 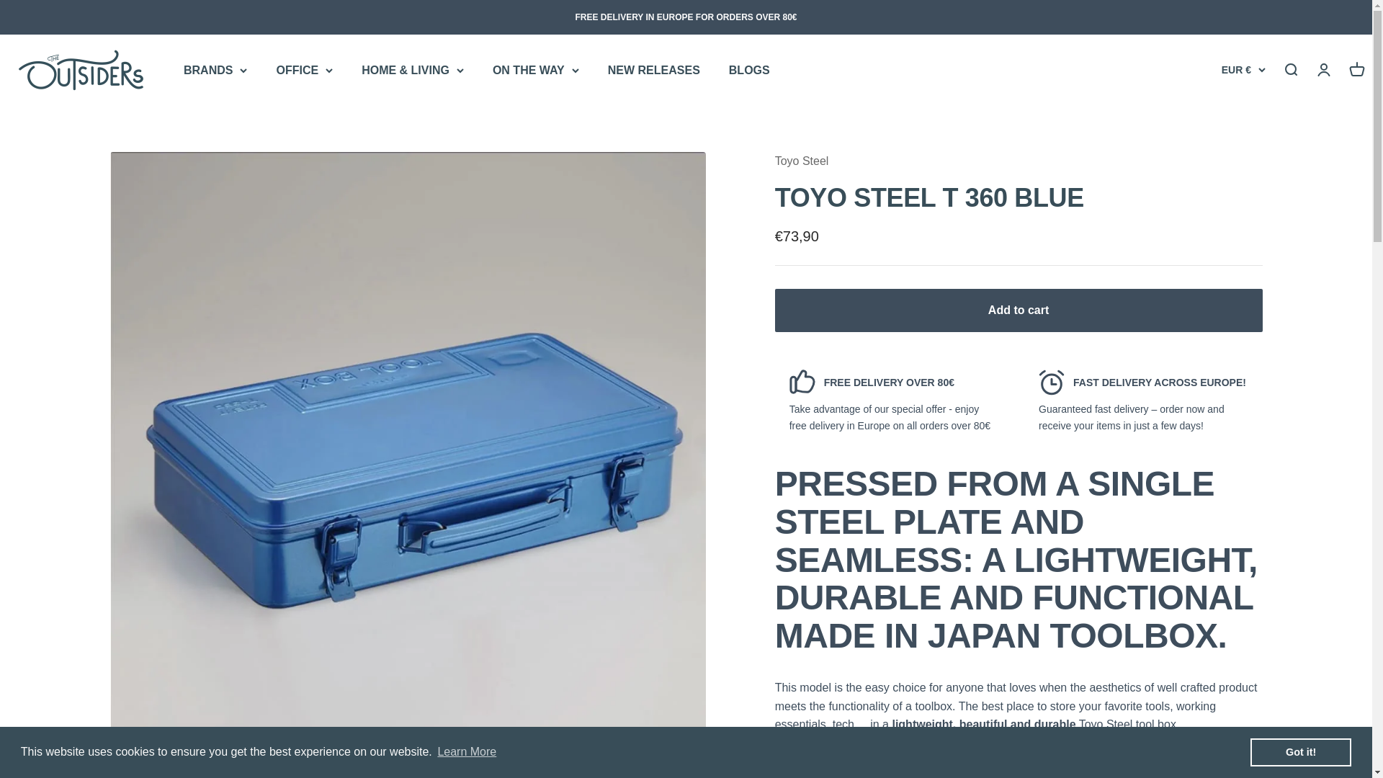 I want to click on Learn More, so click(x=467, y=752).